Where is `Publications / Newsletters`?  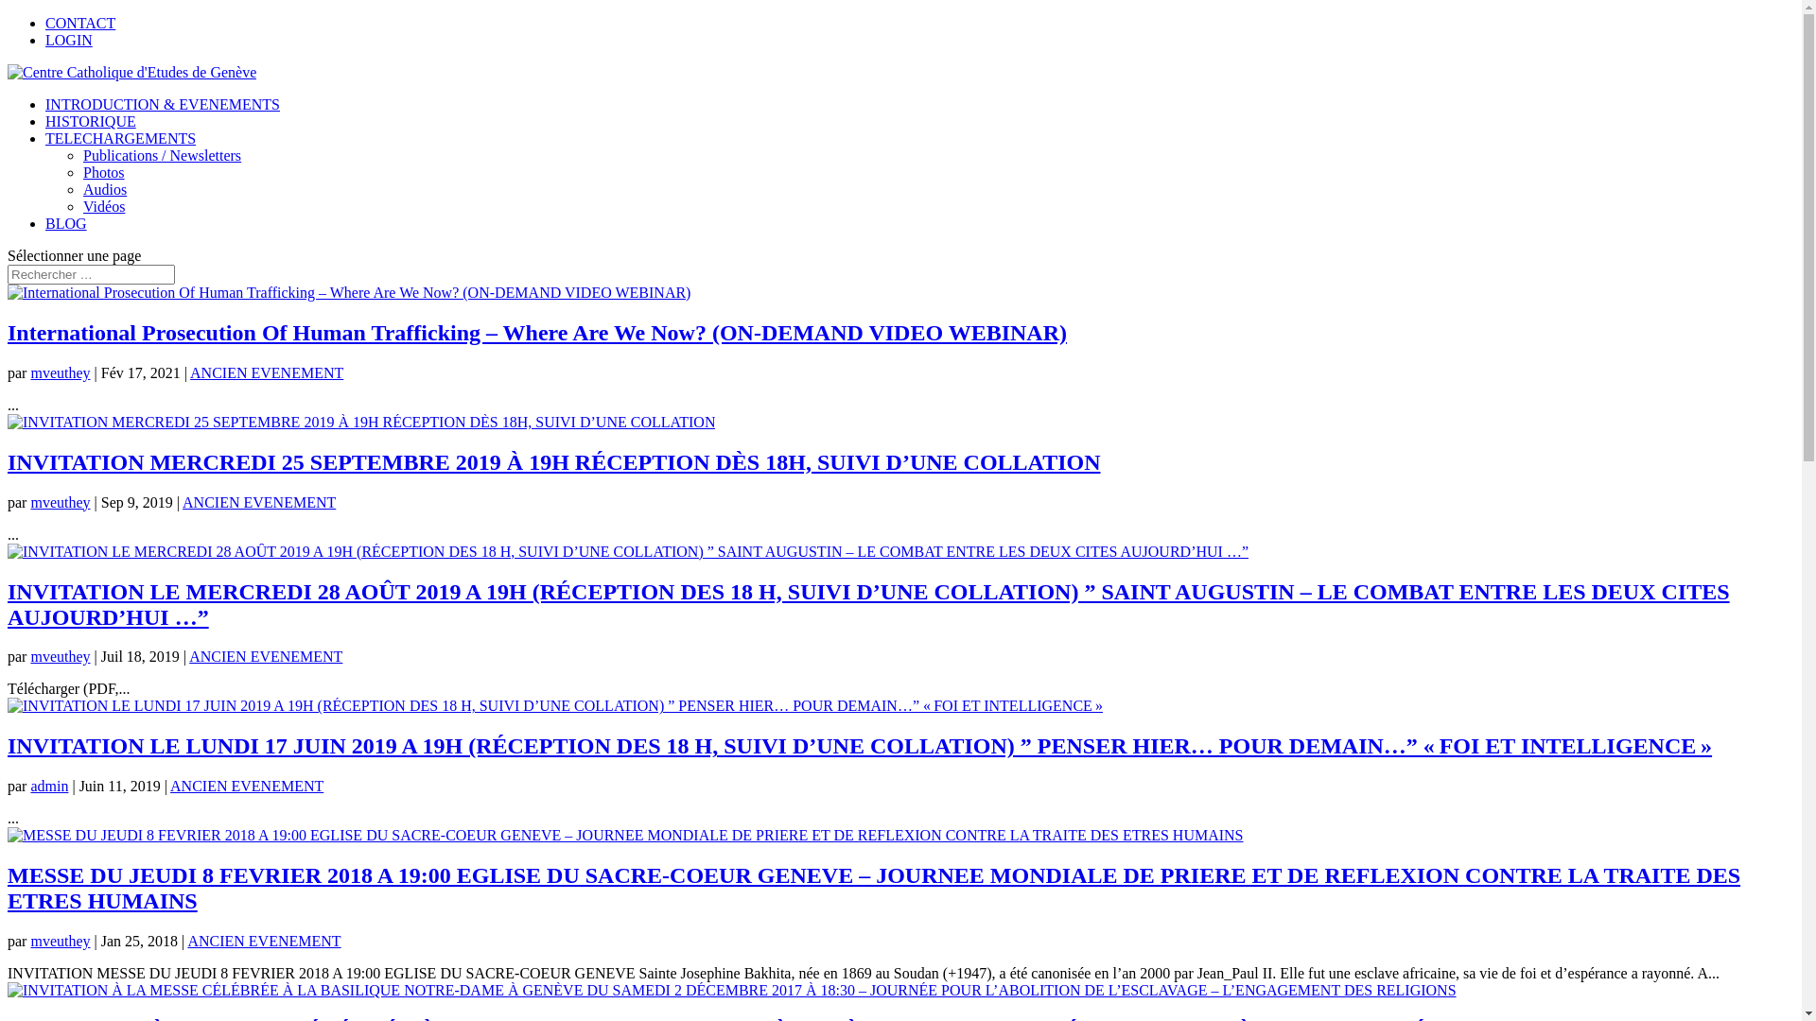 Publications / Newsletters is located at coordinates (163, 155).